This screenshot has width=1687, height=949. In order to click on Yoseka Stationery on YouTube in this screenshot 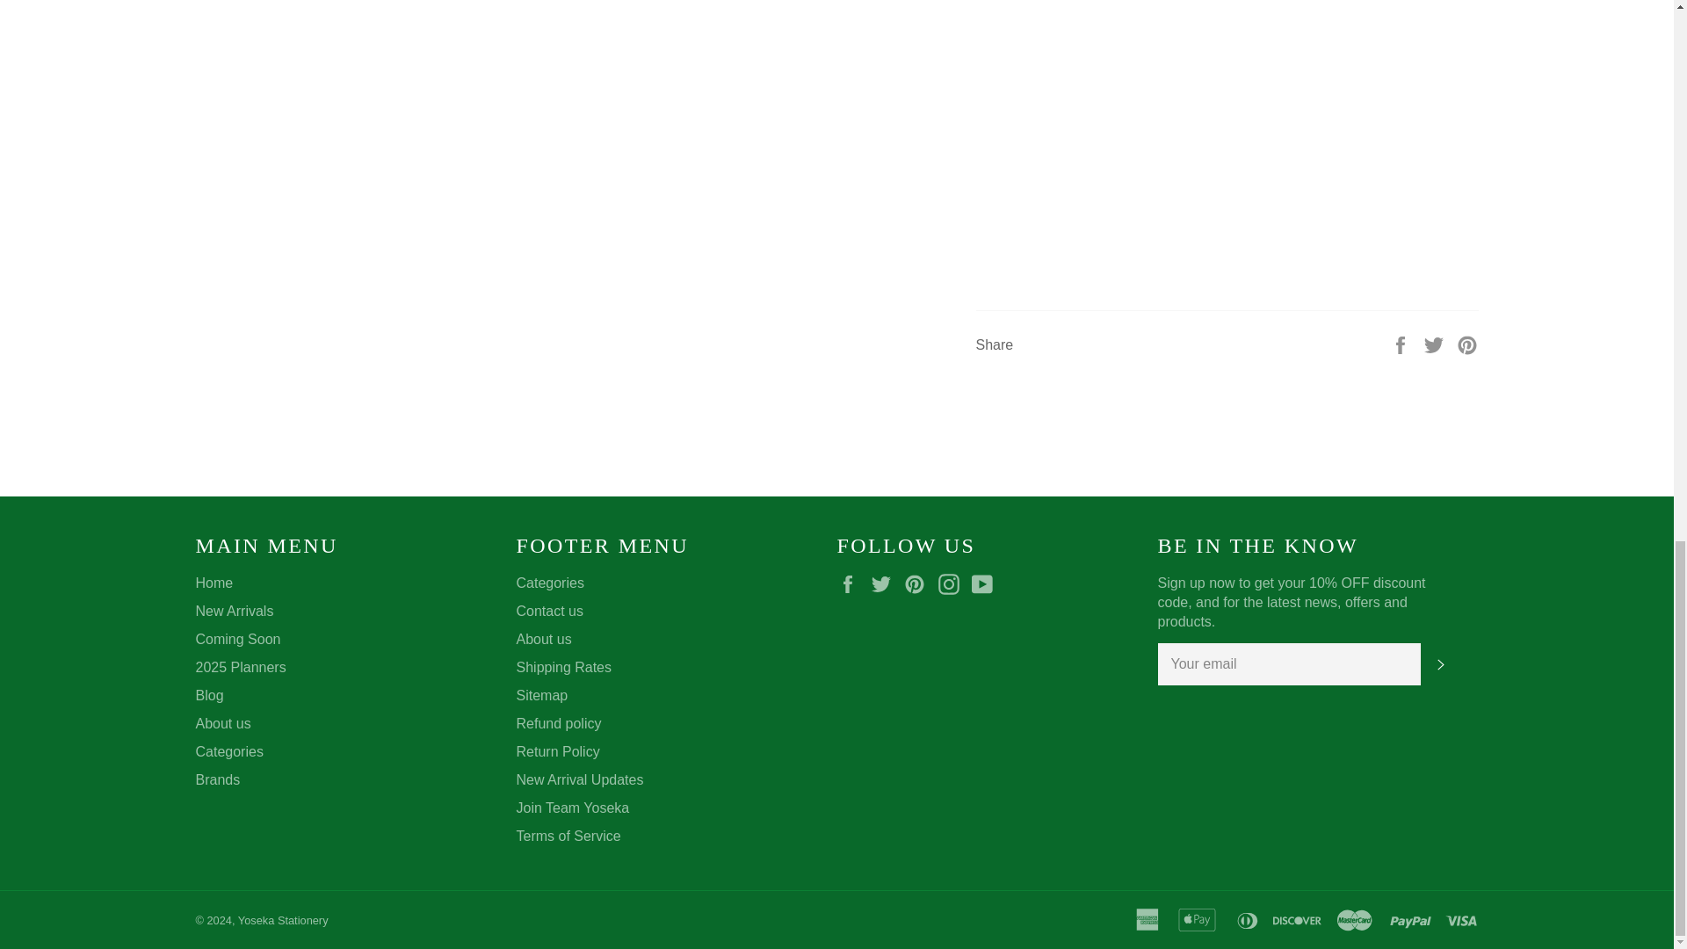, I will do `click(986, 584)`.